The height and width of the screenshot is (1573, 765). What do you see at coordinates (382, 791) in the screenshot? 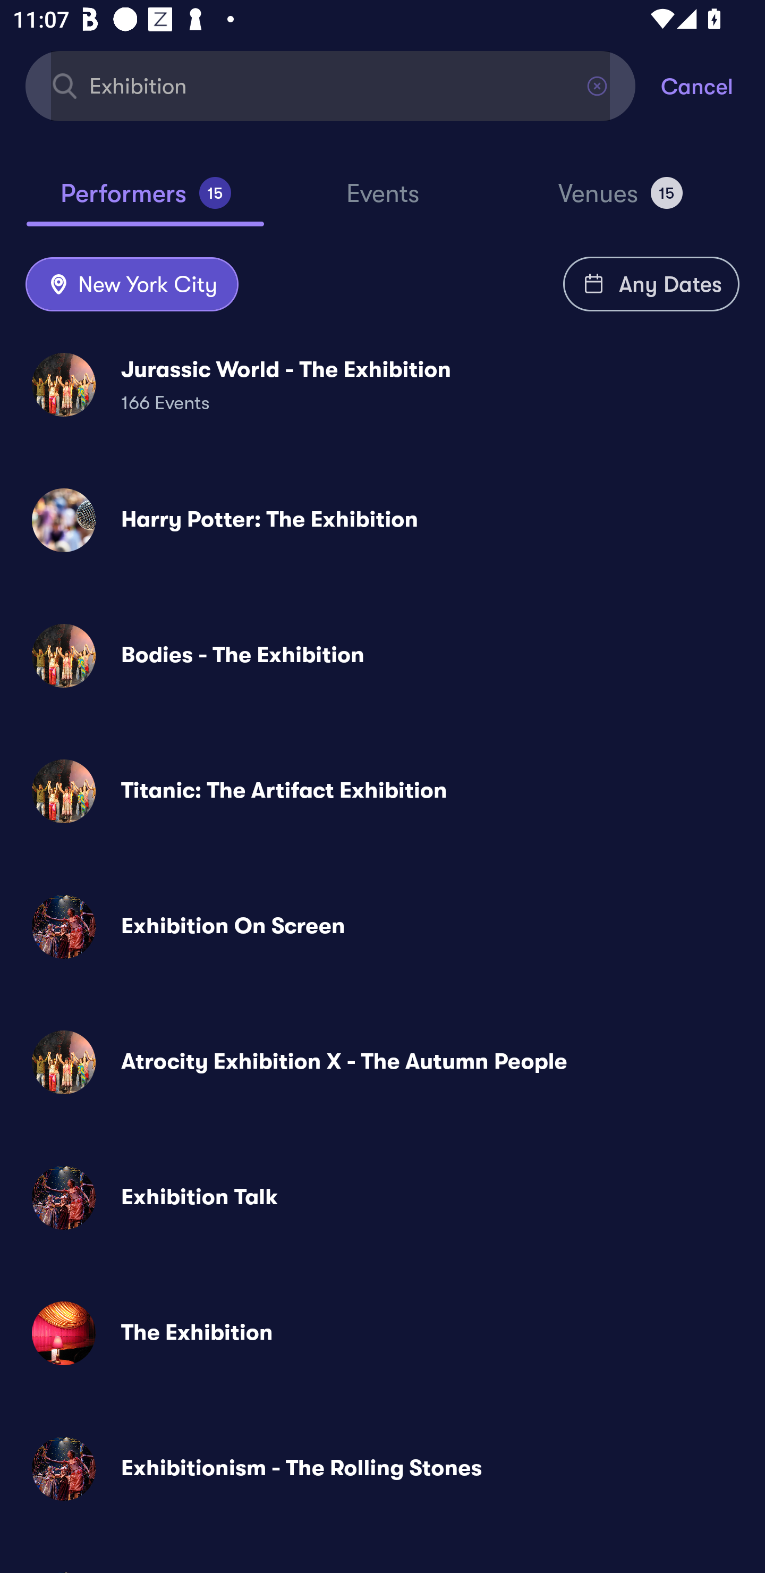
I see `Titanic: The Artifact Exhibition` at bounding box center [382, 791].